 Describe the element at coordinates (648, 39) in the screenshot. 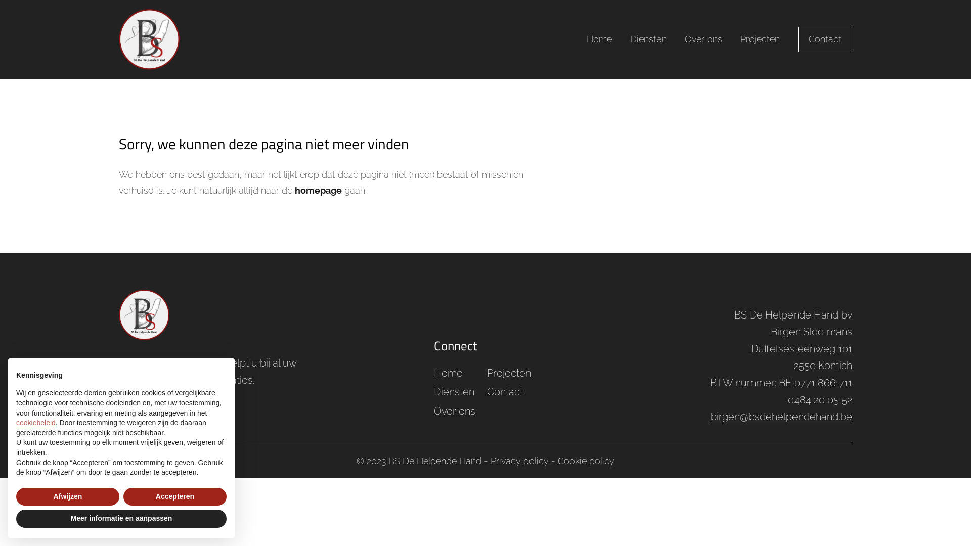

I see `Diensten` at that location.